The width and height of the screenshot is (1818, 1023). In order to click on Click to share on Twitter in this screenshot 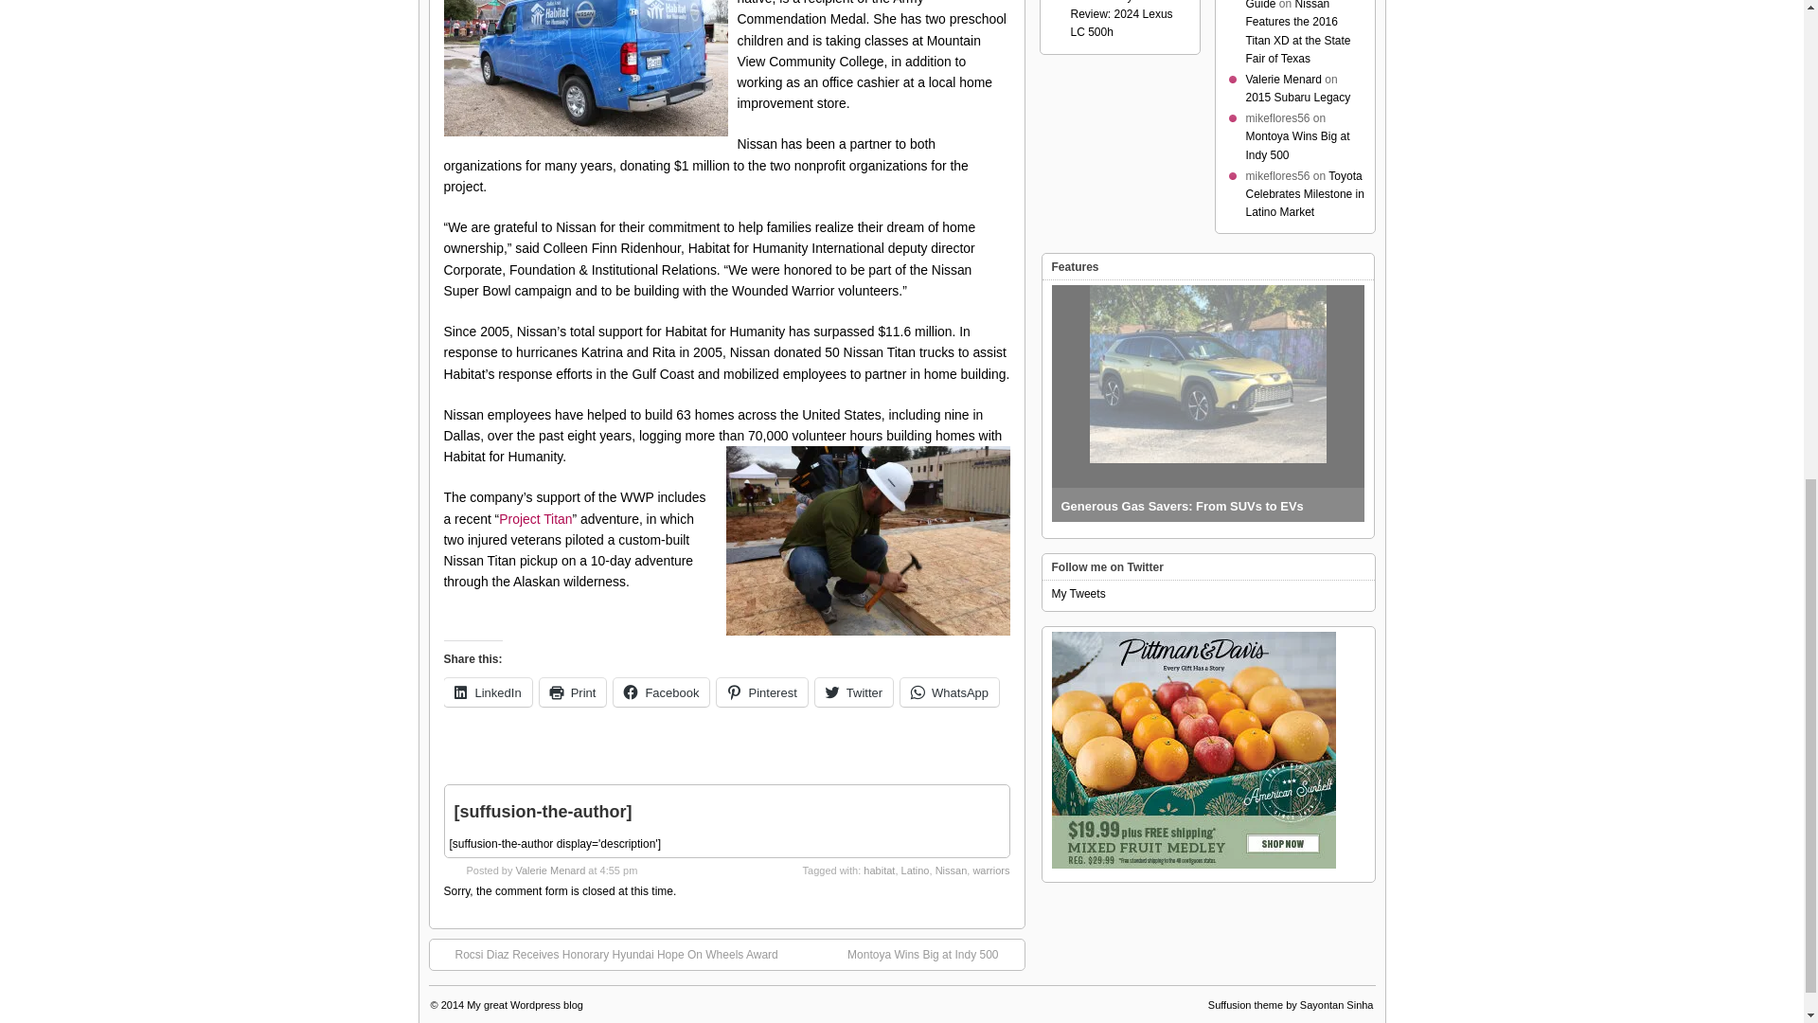, I will do `click(853, 692)`.